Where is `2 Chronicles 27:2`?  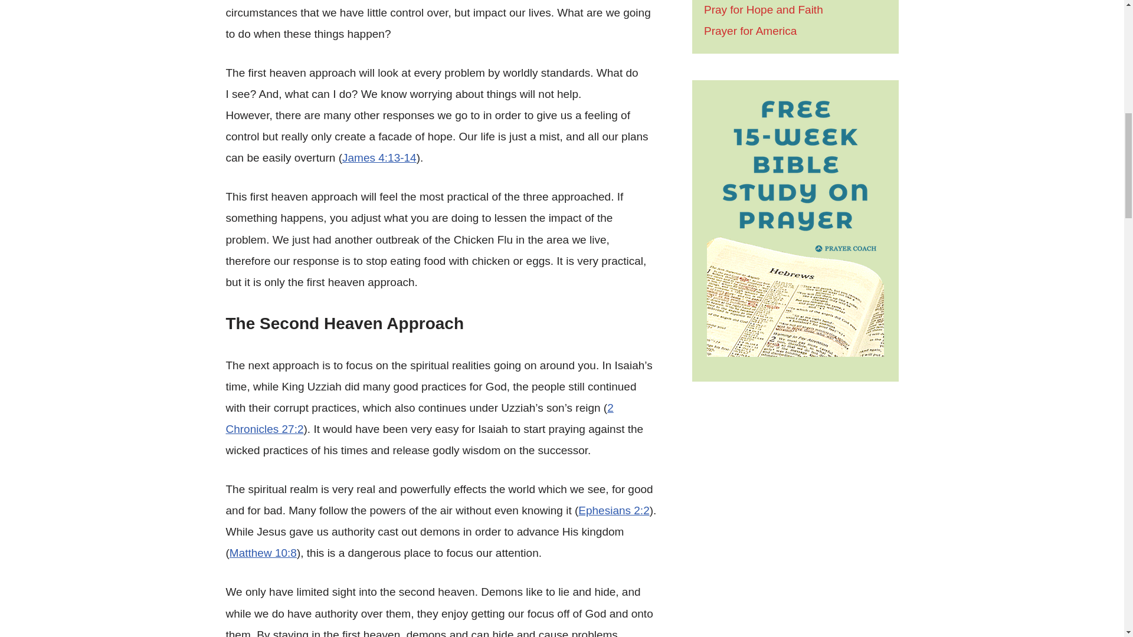 2 Chronicles 27:2 is located at coordinates (419, 418).